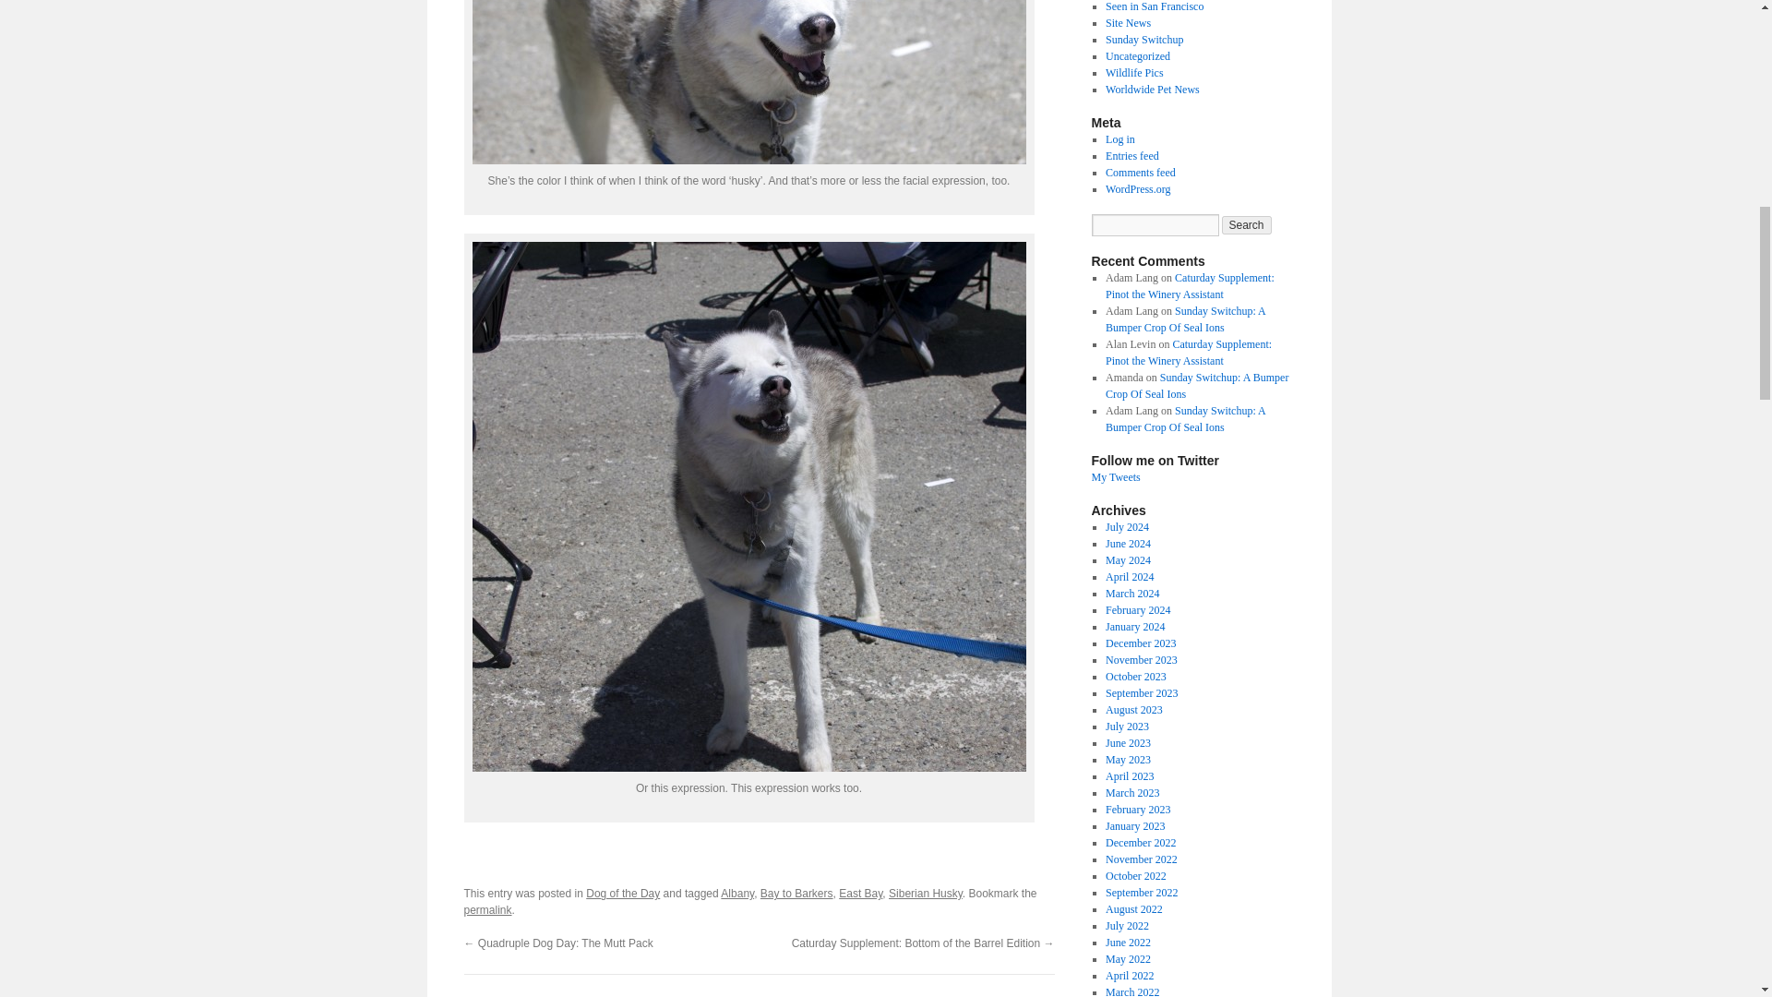 Image resolution: width=1772 pixels, height=997 pixels. Describe the element at coordinates (487, 909) in the screenshot. I see `permalink` at that location.